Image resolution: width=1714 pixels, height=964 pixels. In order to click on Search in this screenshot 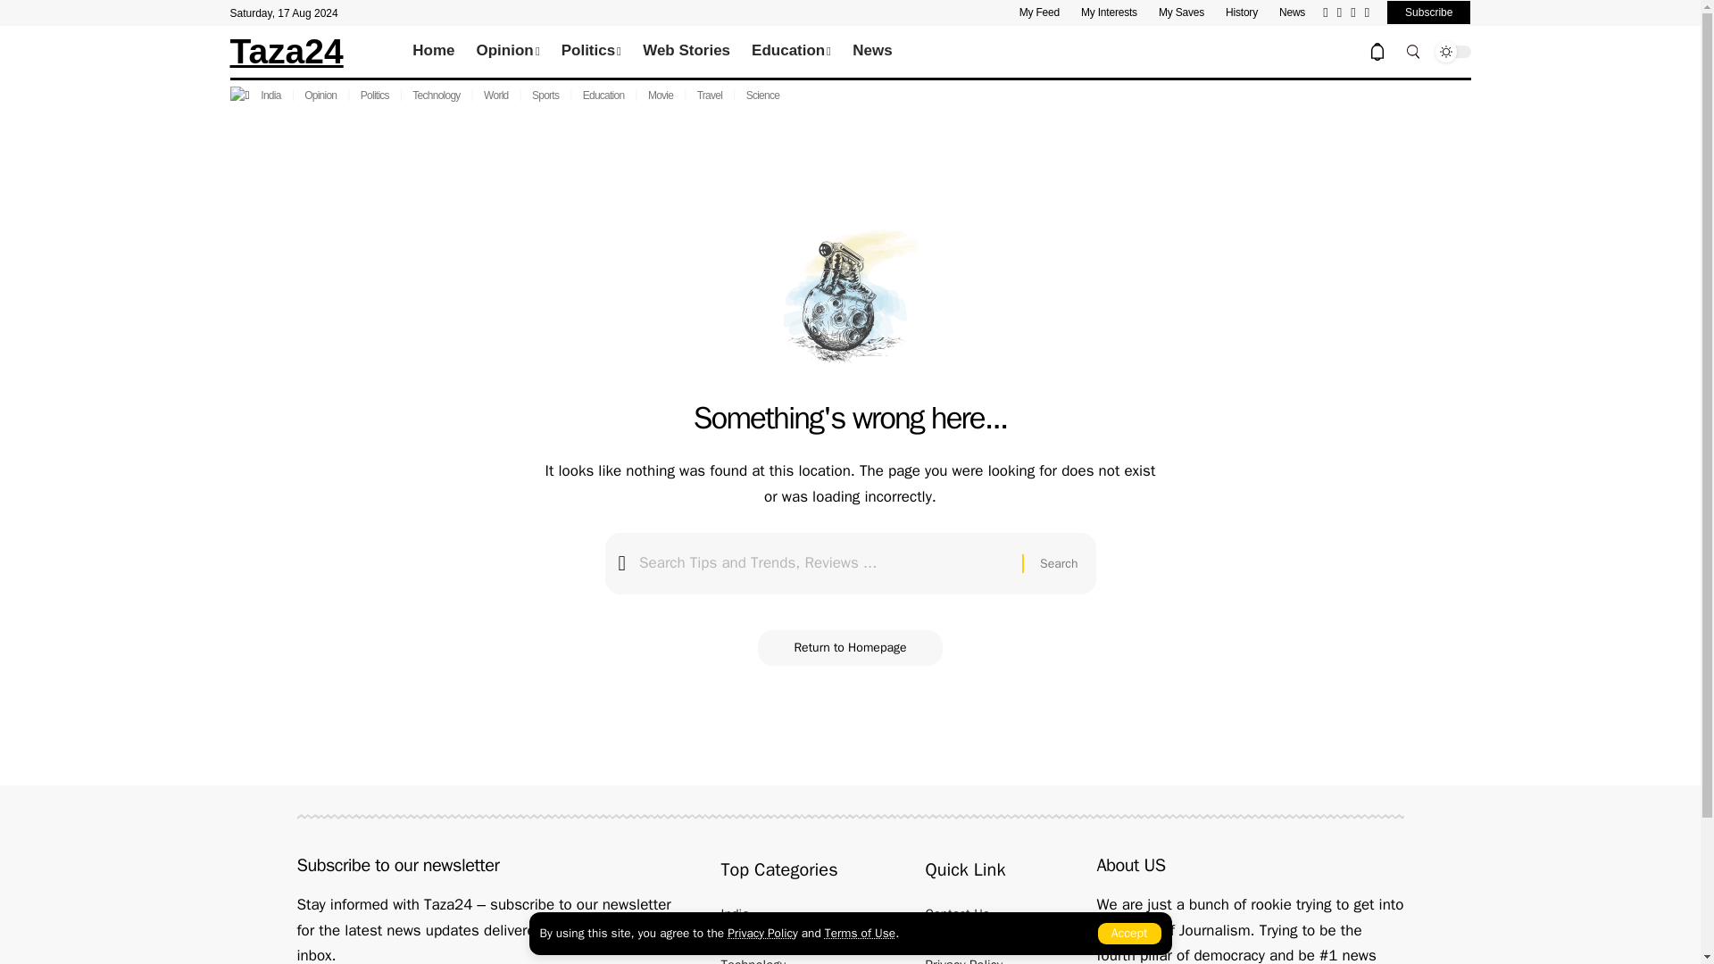, I will do `click(1059, 564)`.